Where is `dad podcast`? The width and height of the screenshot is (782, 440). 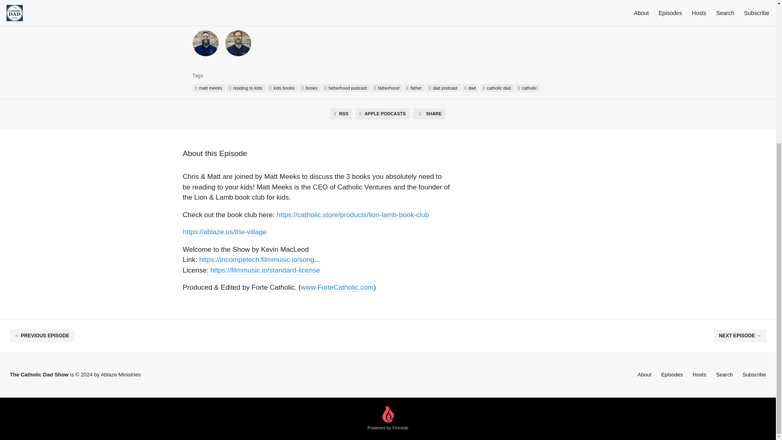
dad podcast is located at coordinates (443, 88).